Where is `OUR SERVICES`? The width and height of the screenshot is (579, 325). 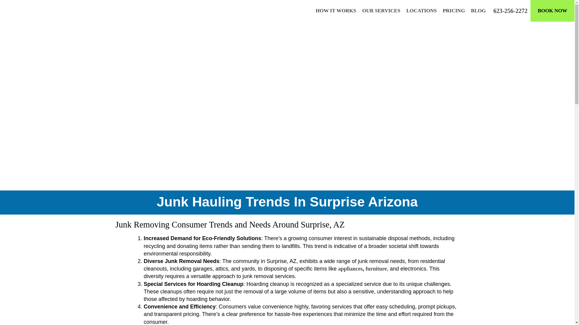 OUR SERVICES is located at coordinates (381, 11).